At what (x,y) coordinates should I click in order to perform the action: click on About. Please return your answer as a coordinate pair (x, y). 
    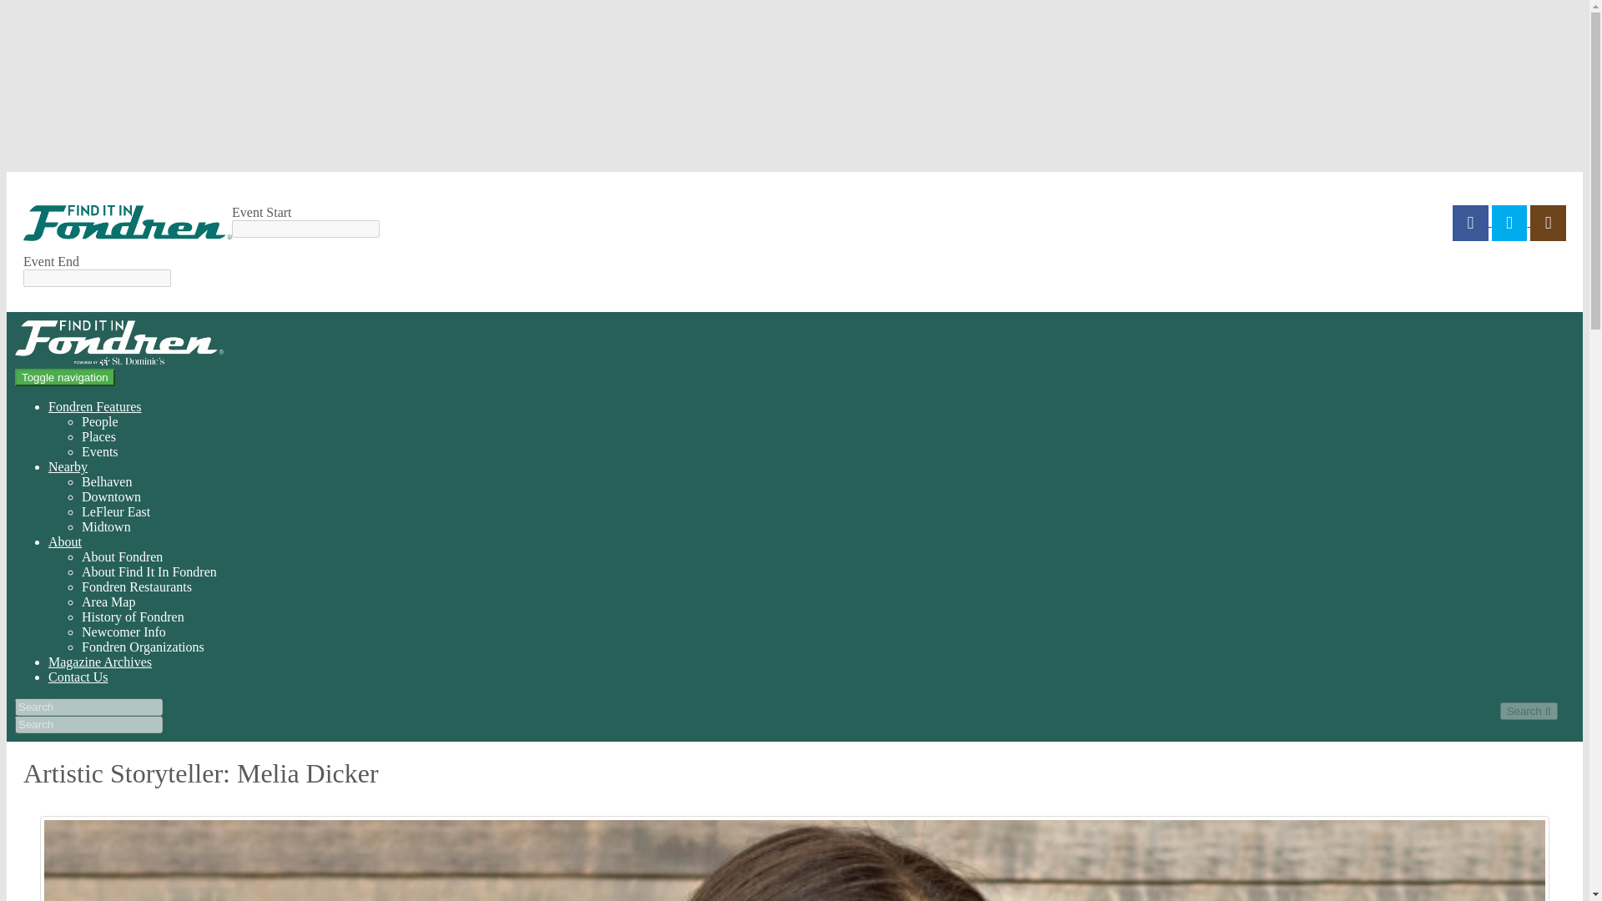
    Looking at the image, I should click on (64, 541).